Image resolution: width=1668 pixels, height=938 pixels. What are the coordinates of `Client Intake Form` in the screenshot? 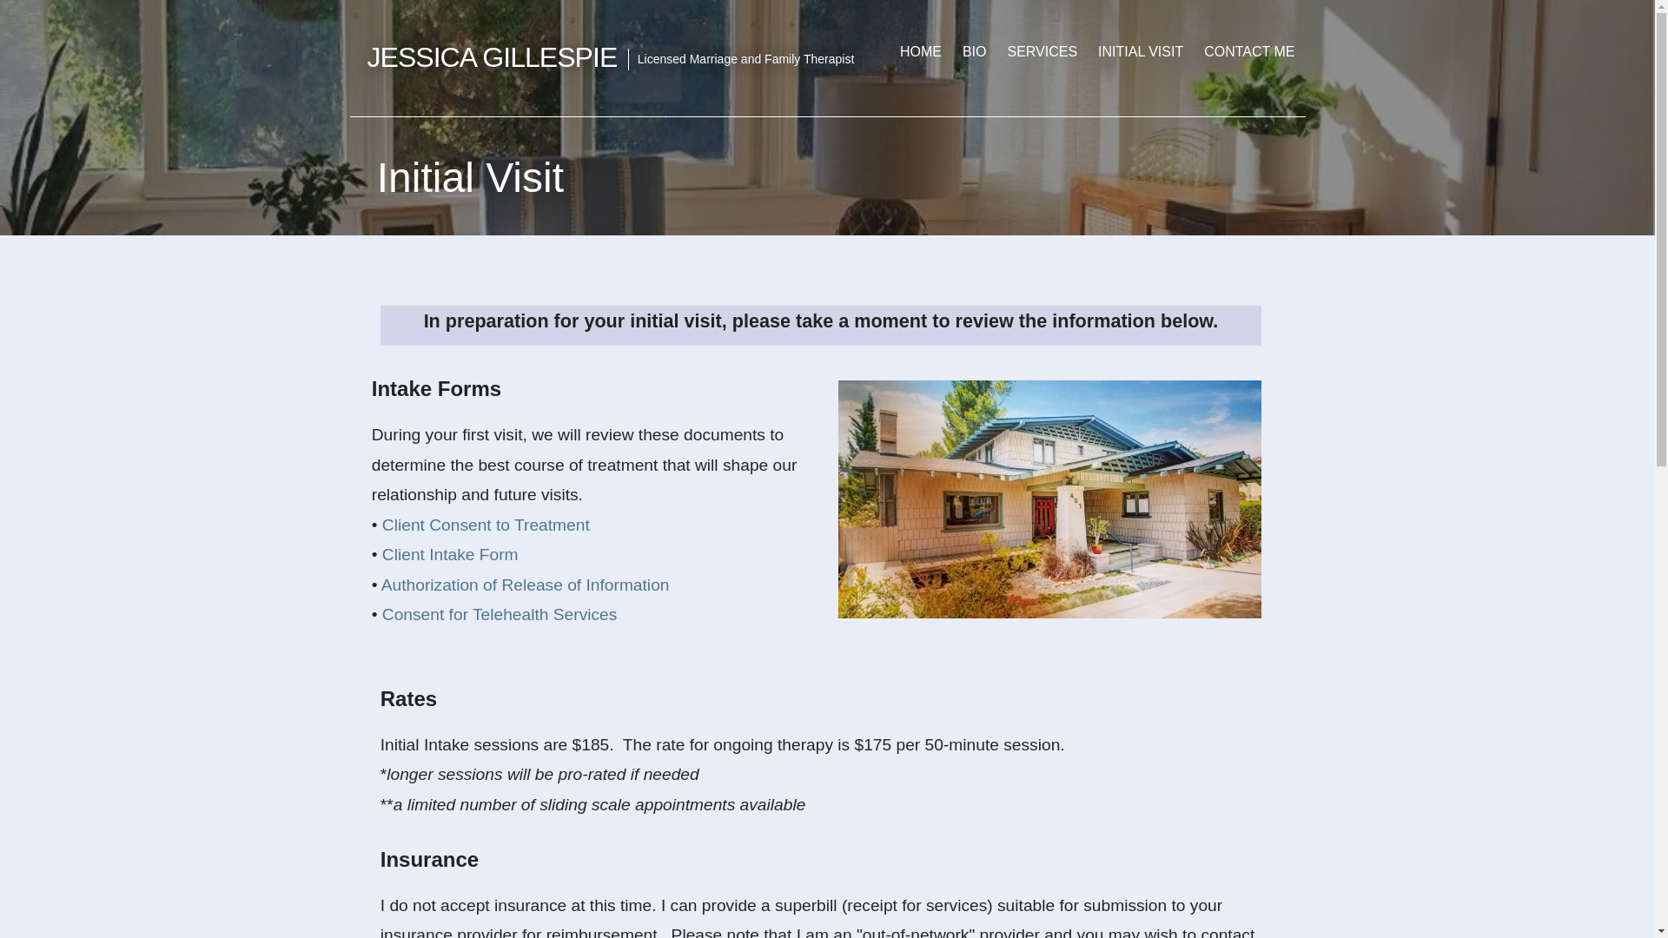 It's located at (450, 554).